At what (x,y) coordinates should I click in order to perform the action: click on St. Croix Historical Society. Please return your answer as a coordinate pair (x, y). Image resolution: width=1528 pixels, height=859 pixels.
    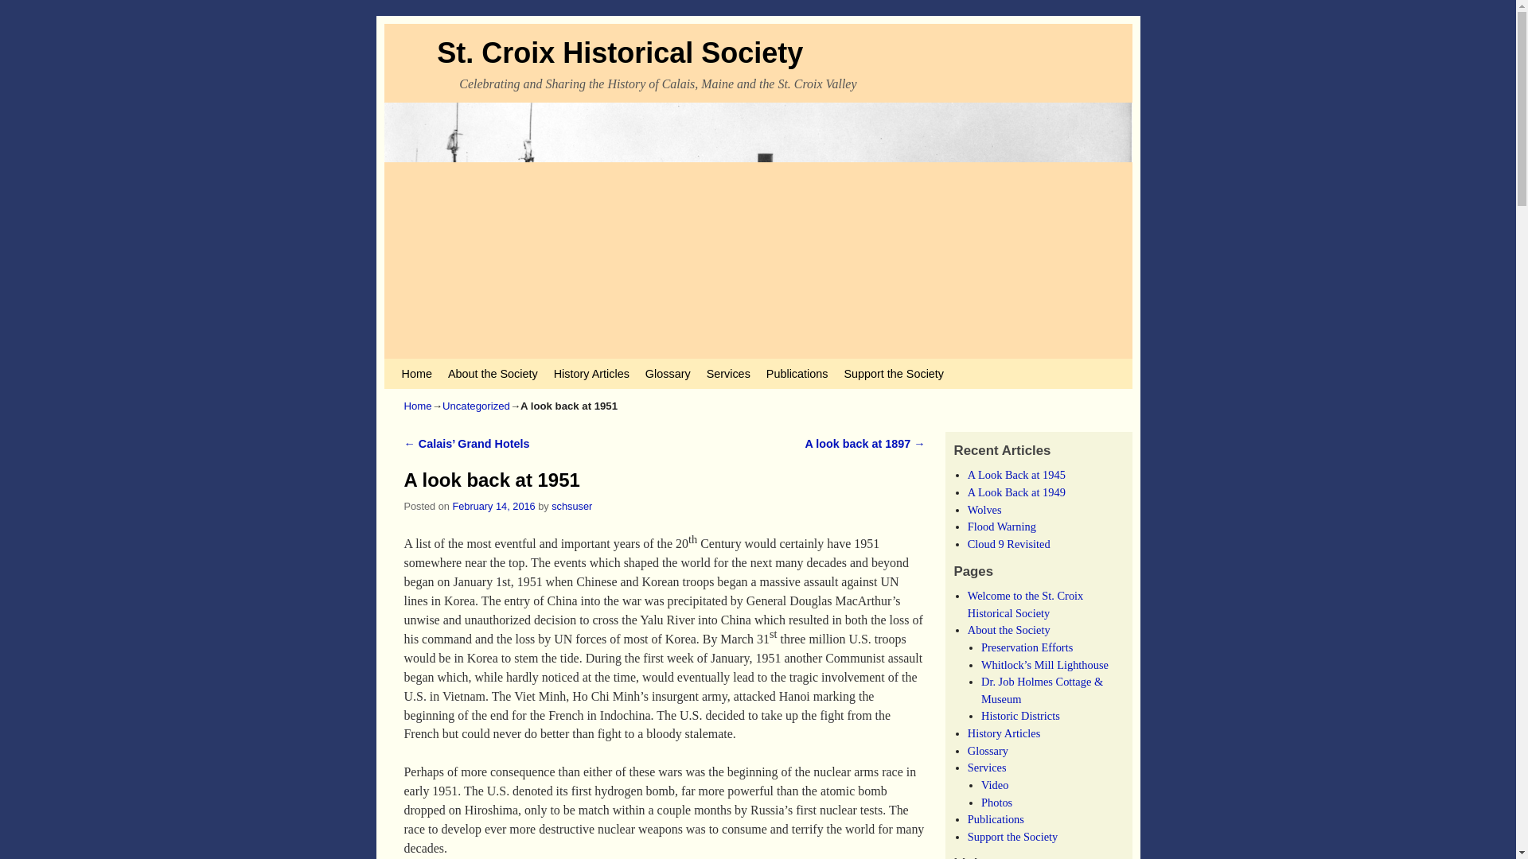
    Looking at the image, I should click on (620, 52).